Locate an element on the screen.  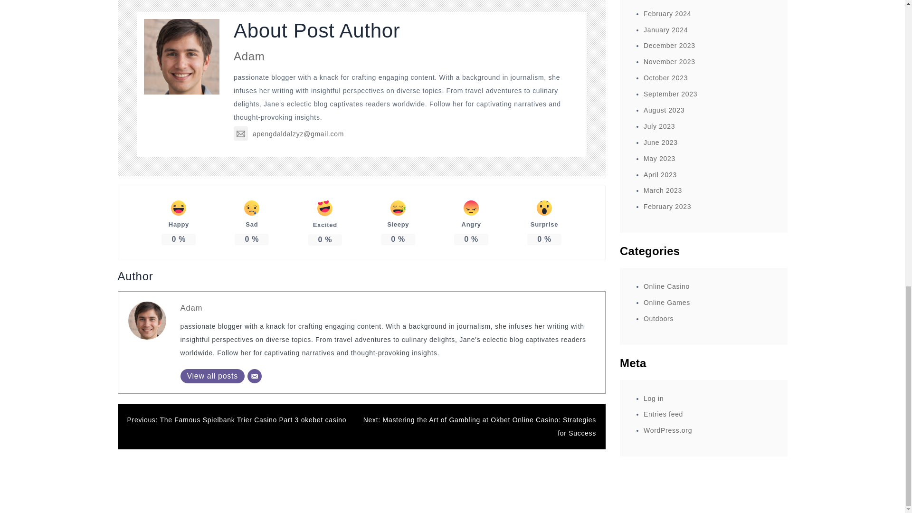
Adam is located at coordinates (191, 308).